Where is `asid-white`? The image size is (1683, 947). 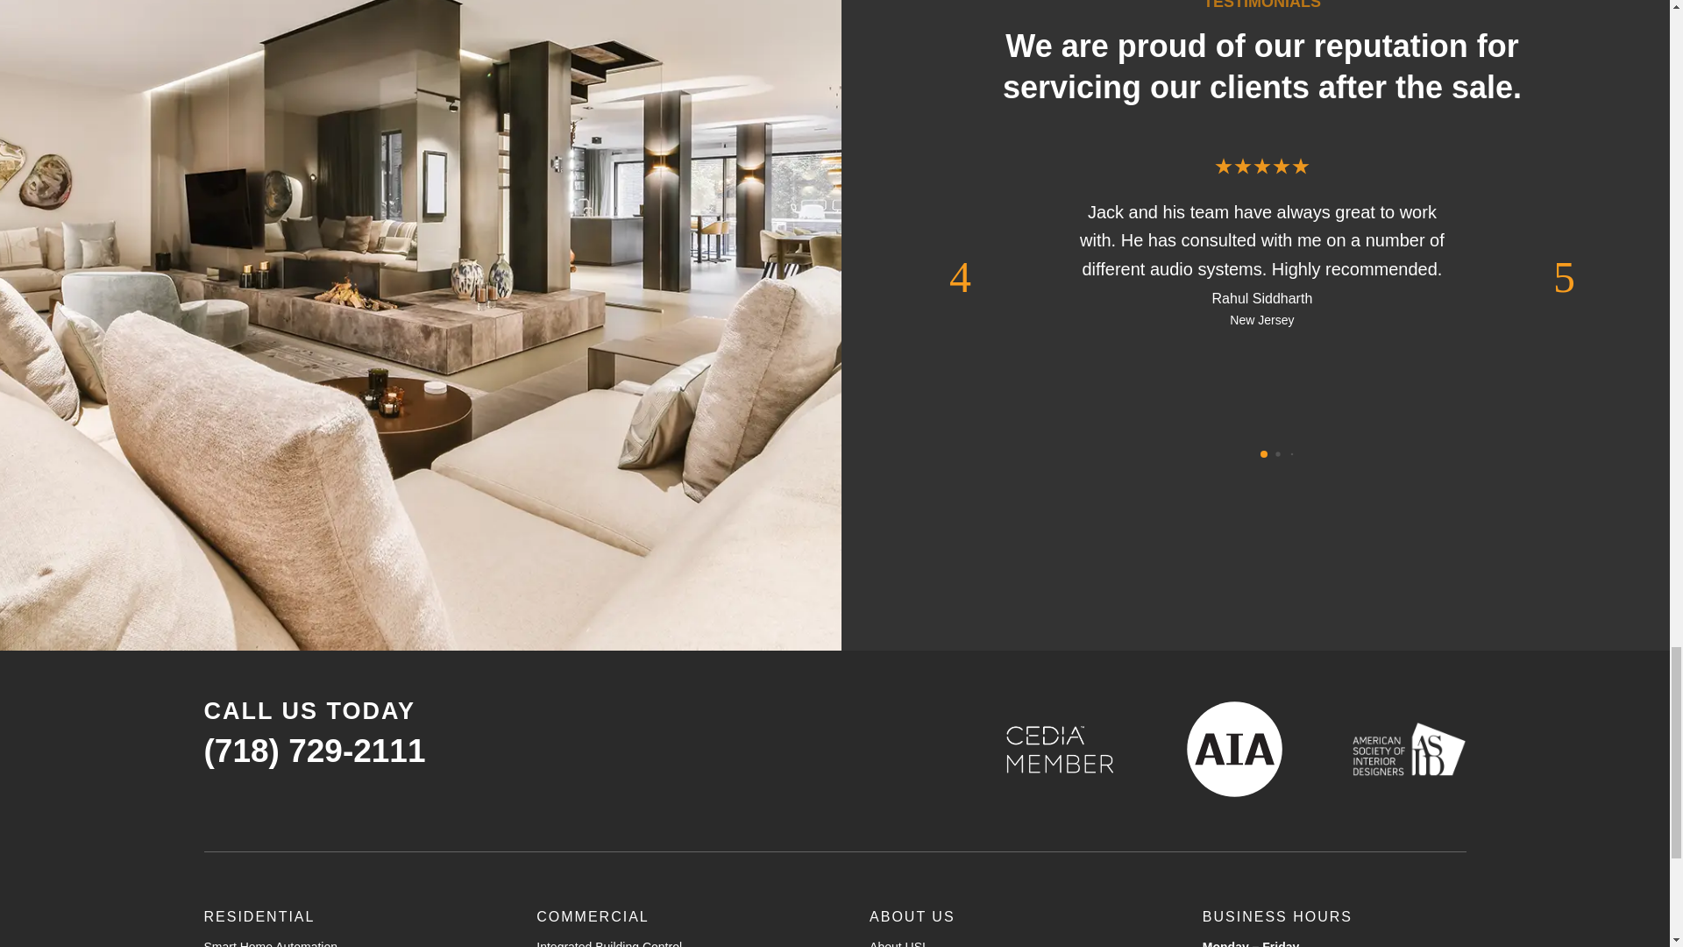
asid-white is located at coordinates (1408, 748).